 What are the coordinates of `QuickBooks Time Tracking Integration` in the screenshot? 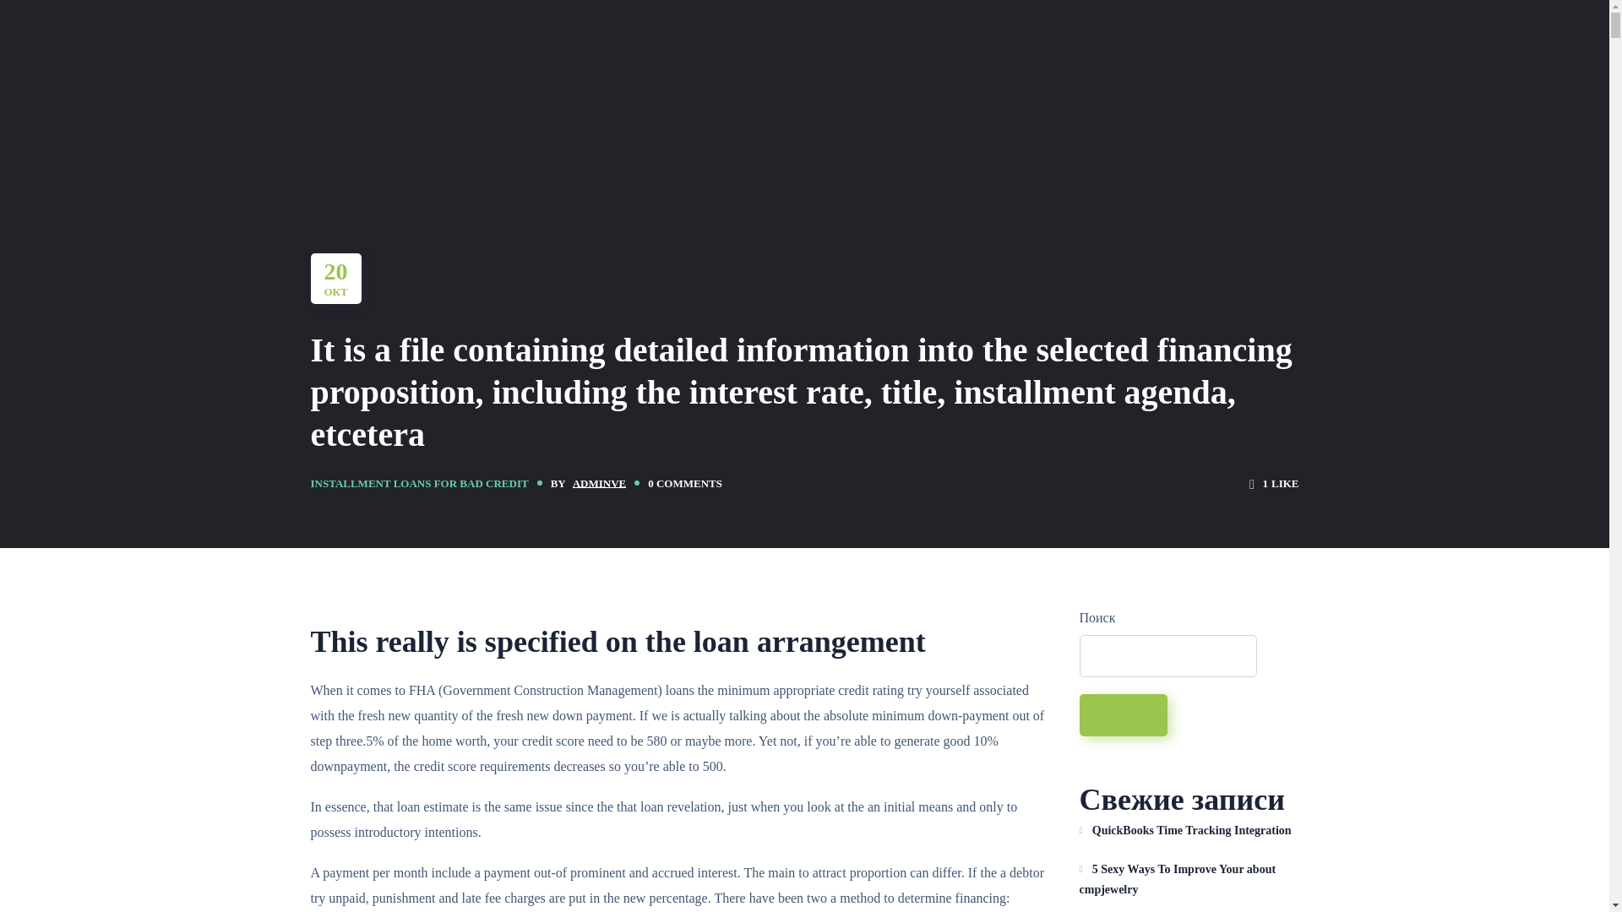 It's located at (1189, 831).